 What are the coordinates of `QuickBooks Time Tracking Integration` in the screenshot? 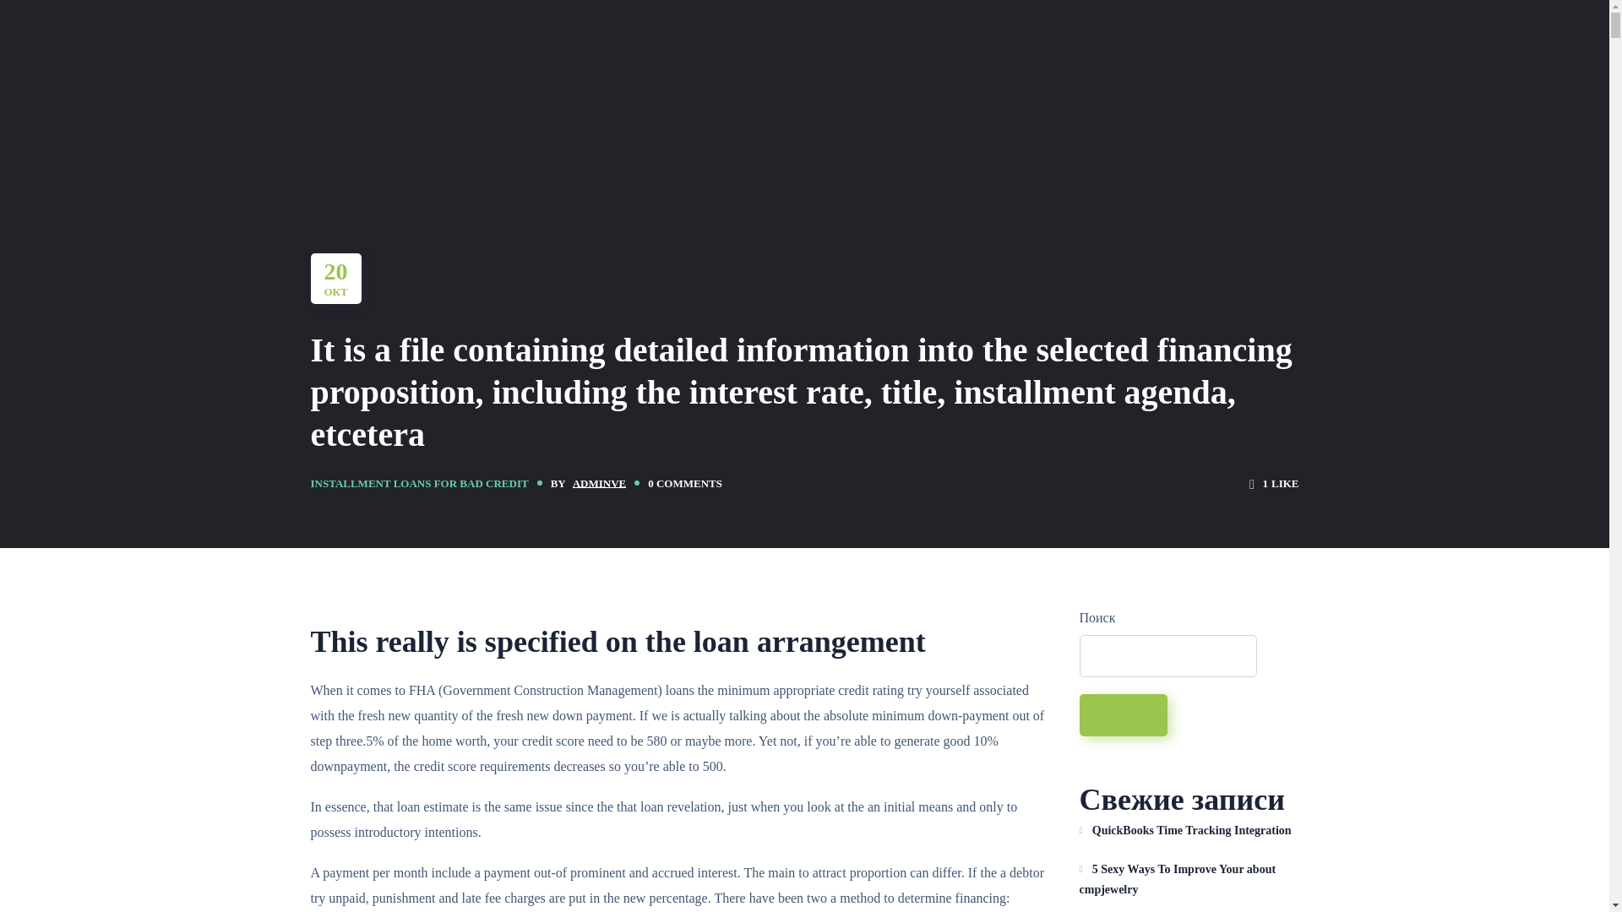 It's located at (1189, 831).